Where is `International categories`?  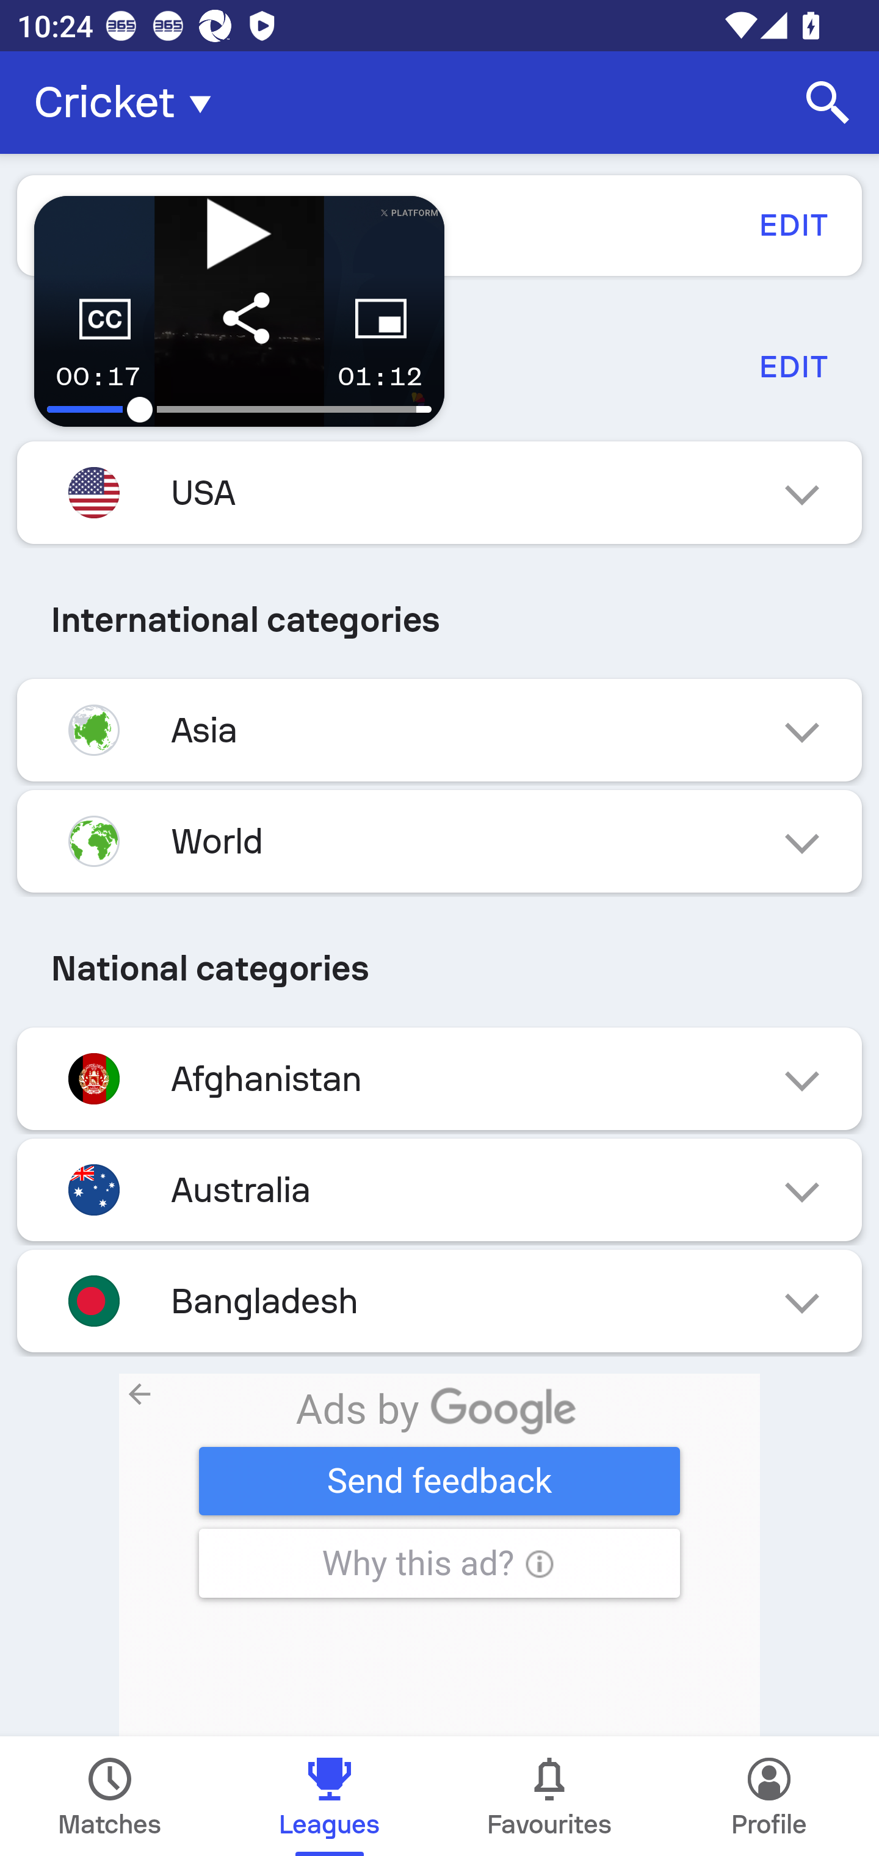
International categories is located at coordinates (440, 620).